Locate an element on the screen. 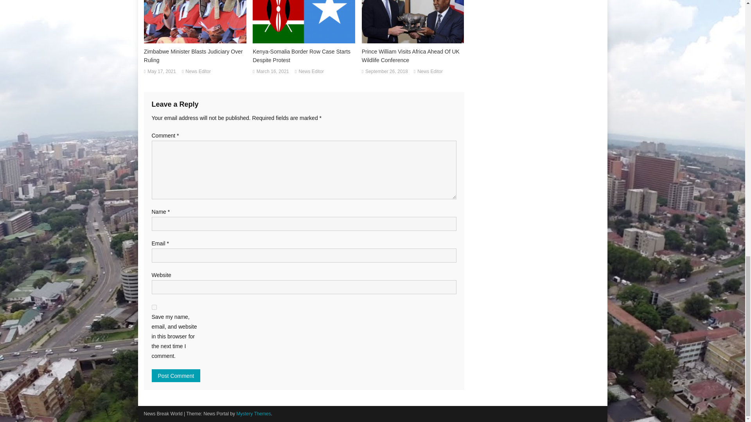 Image resolution: width=751 pixels, height=422 pixels. Zimbabwe Minister Blasts Judiciary Over Ruling is located at coordinates (195, 55).